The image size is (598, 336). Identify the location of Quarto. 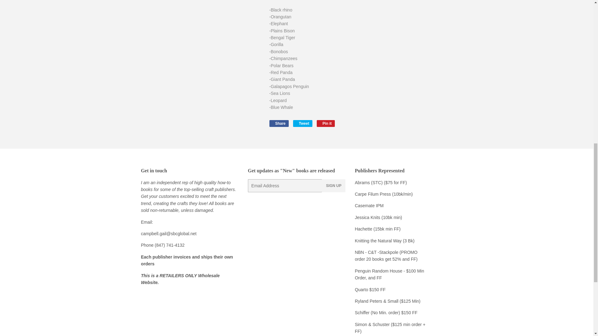
(362, 289).